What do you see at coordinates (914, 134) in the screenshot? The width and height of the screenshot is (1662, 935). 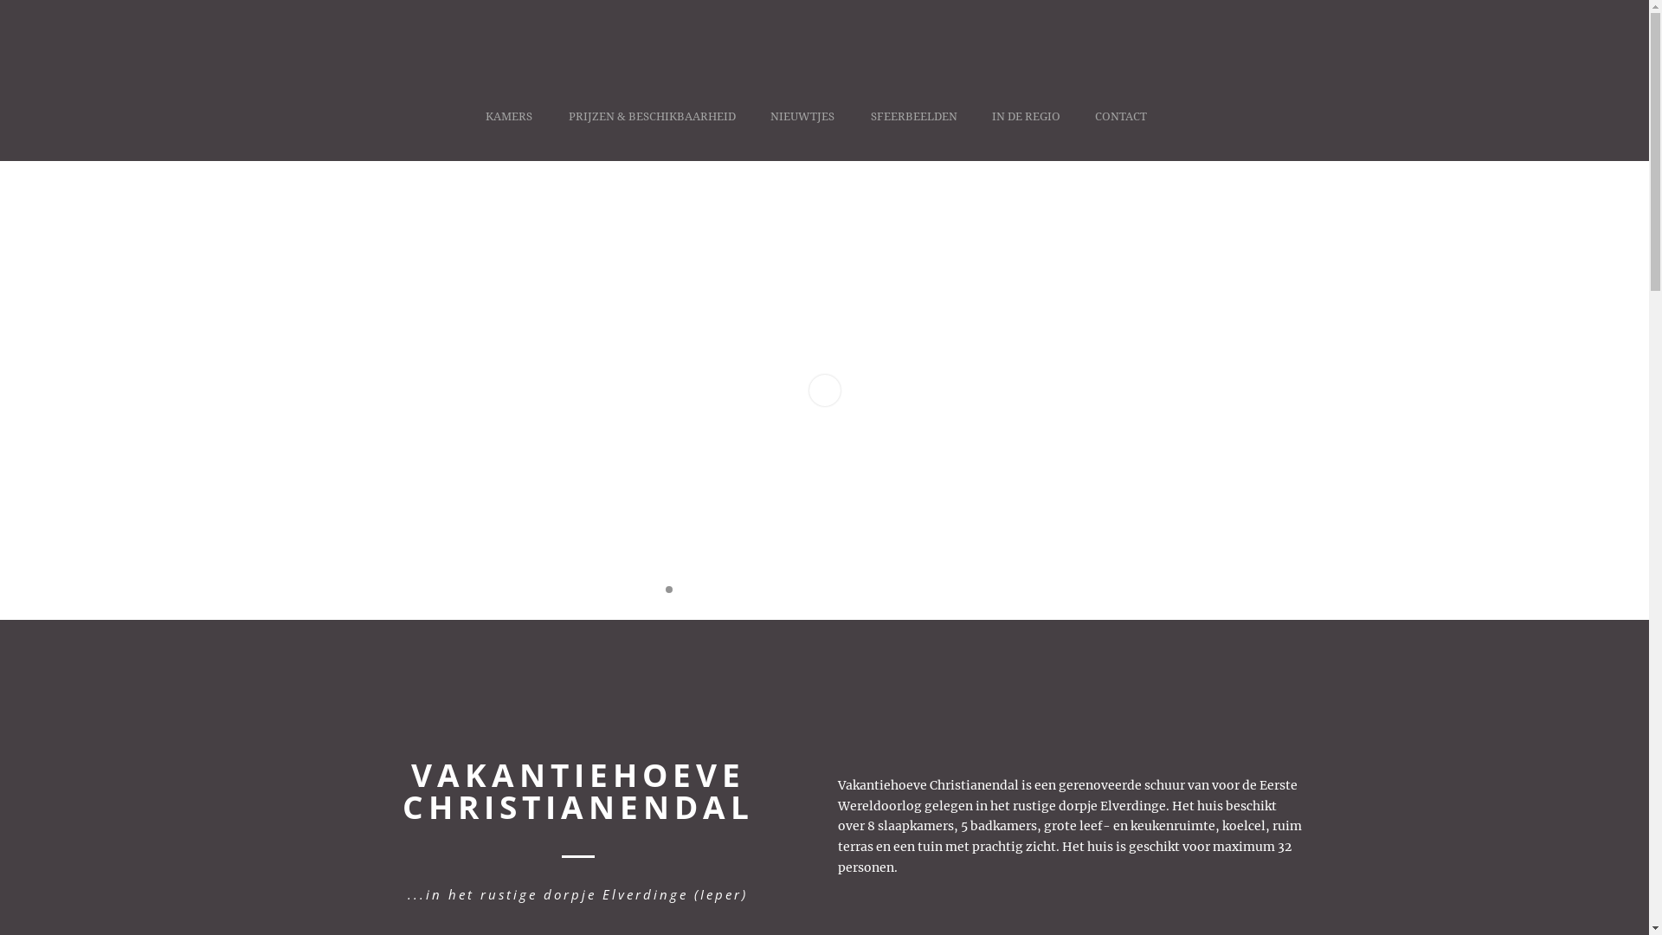 I see `SFEERBEELDEN` at bounding box center [914, 134].